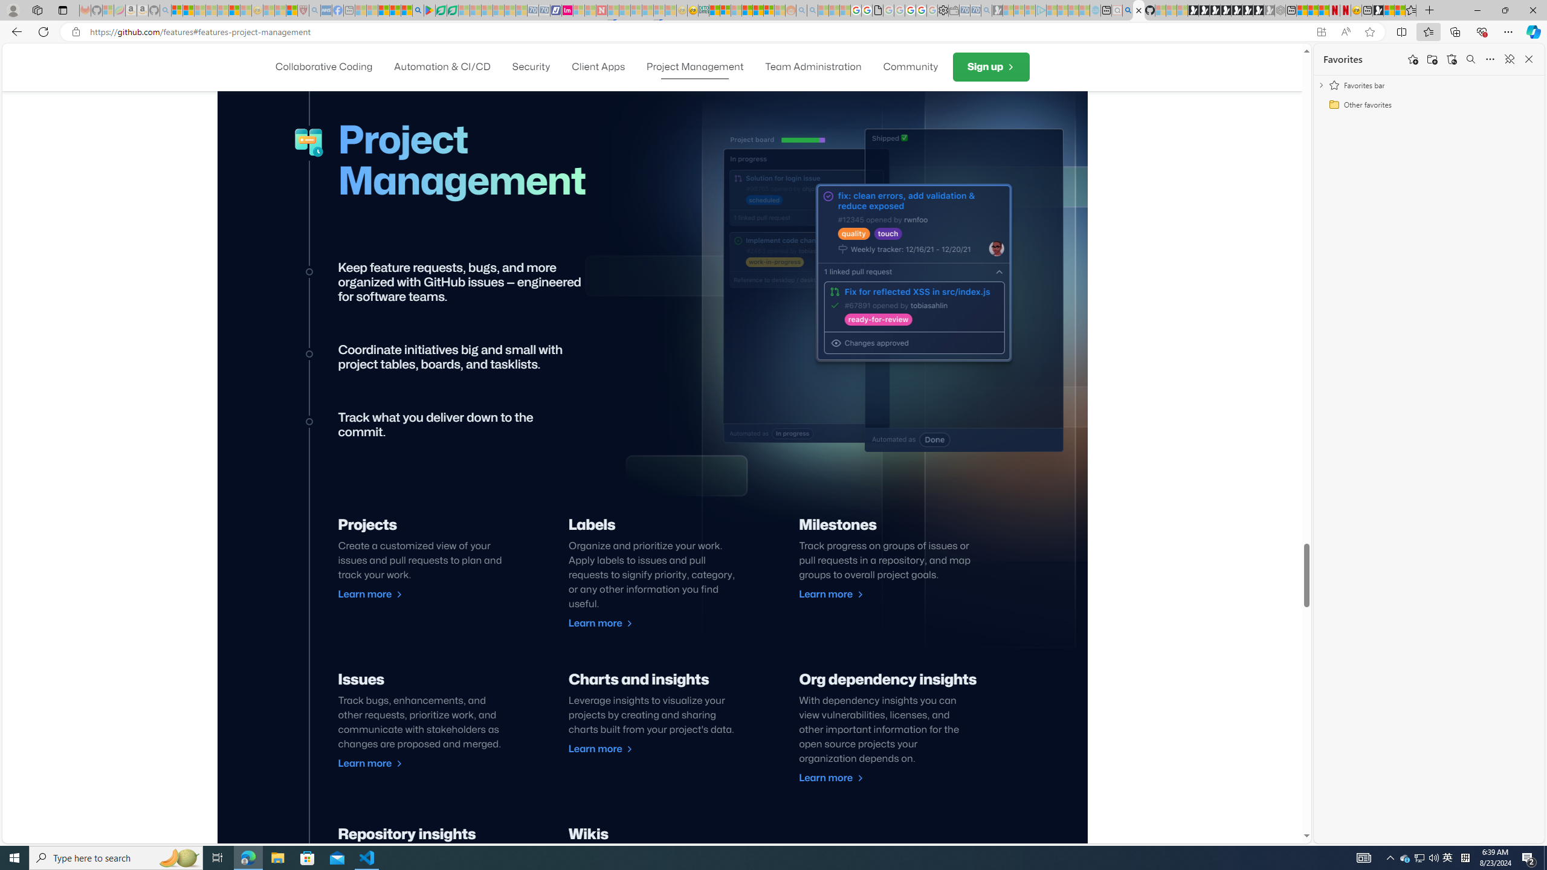  I want to click on Jobs - lastminute.com Investor Portal, so click(567, 10).